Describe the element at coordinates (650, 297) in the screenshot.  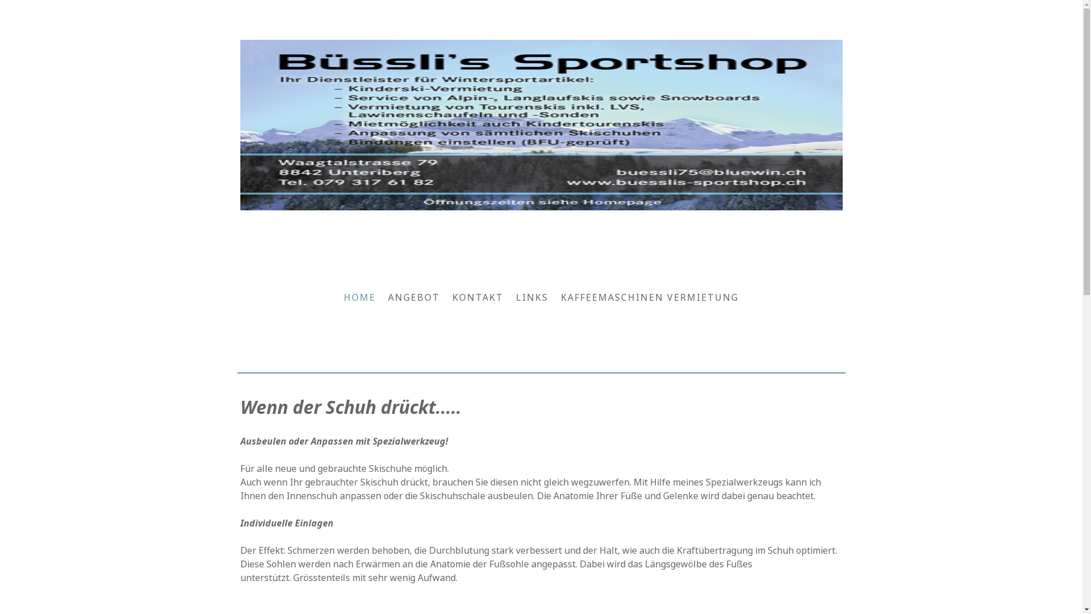
I see `KAFFEEMASCHINEN VERMIETUNG` at that location.